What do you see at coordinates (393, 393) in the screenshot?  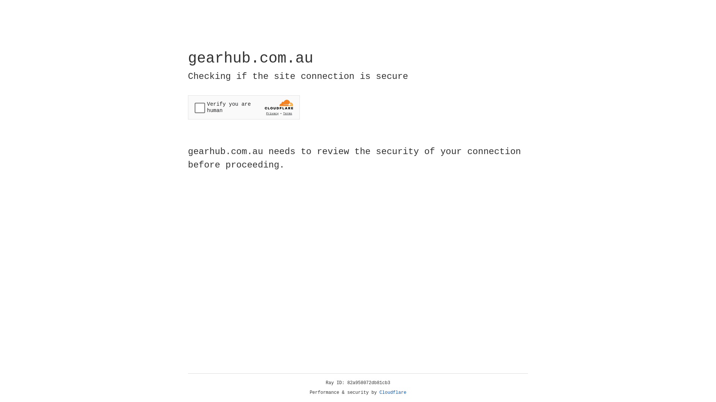 I see `Cloudflare` at bounding box center [393, 393].